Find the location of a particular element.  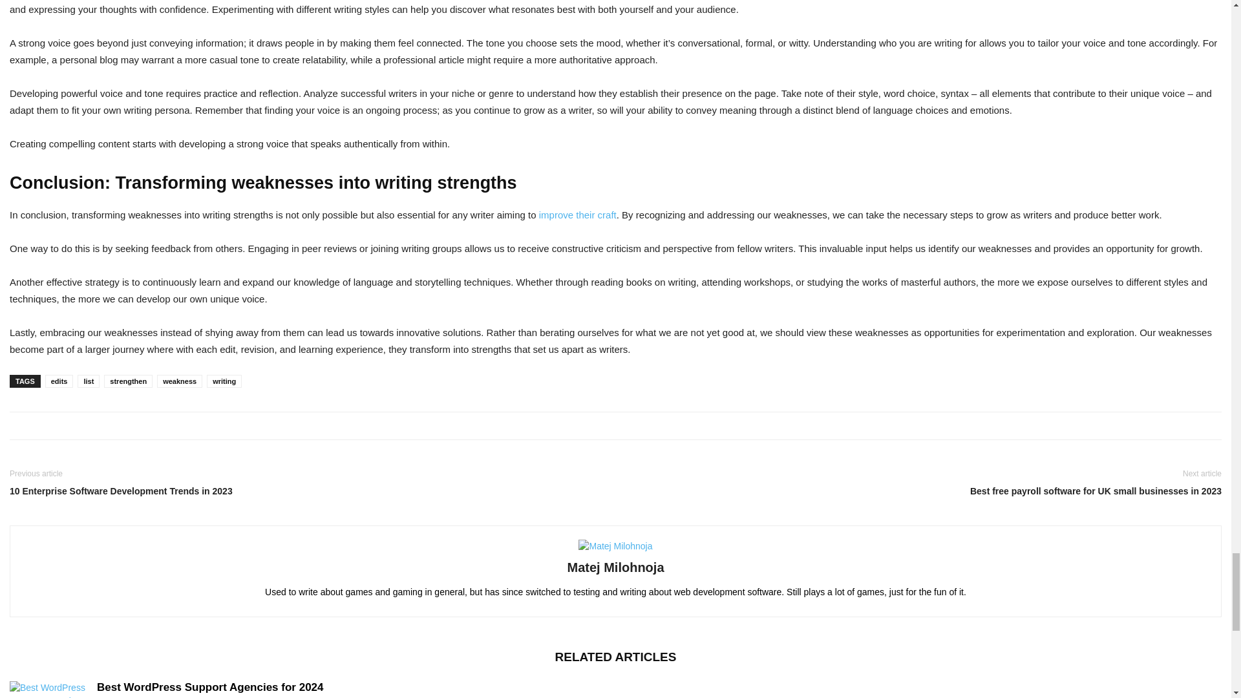

weakness is located at coordinates (180, 381).